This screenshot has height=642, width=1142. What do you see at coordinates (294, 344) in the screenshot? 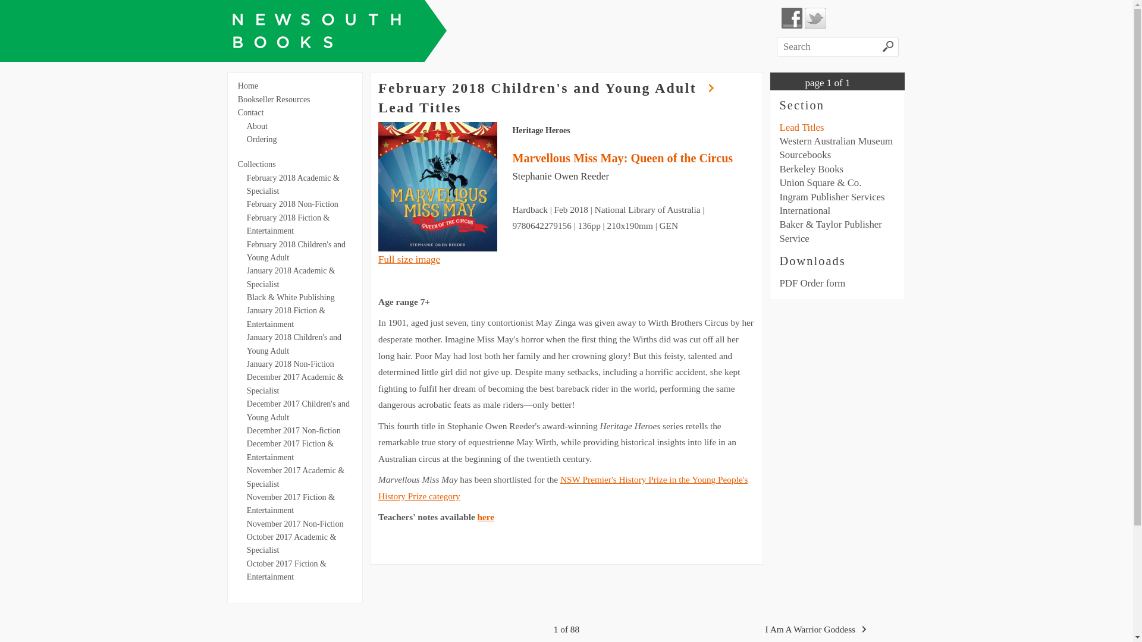
I see `January 2018 Children's and Young Adult` at bounding box center [294, 344].